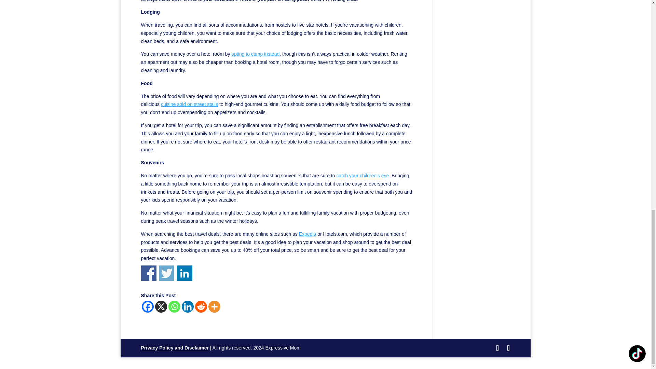 This screenshot has width=656, height=369. I want to click on Facebook, so click(148, 306).